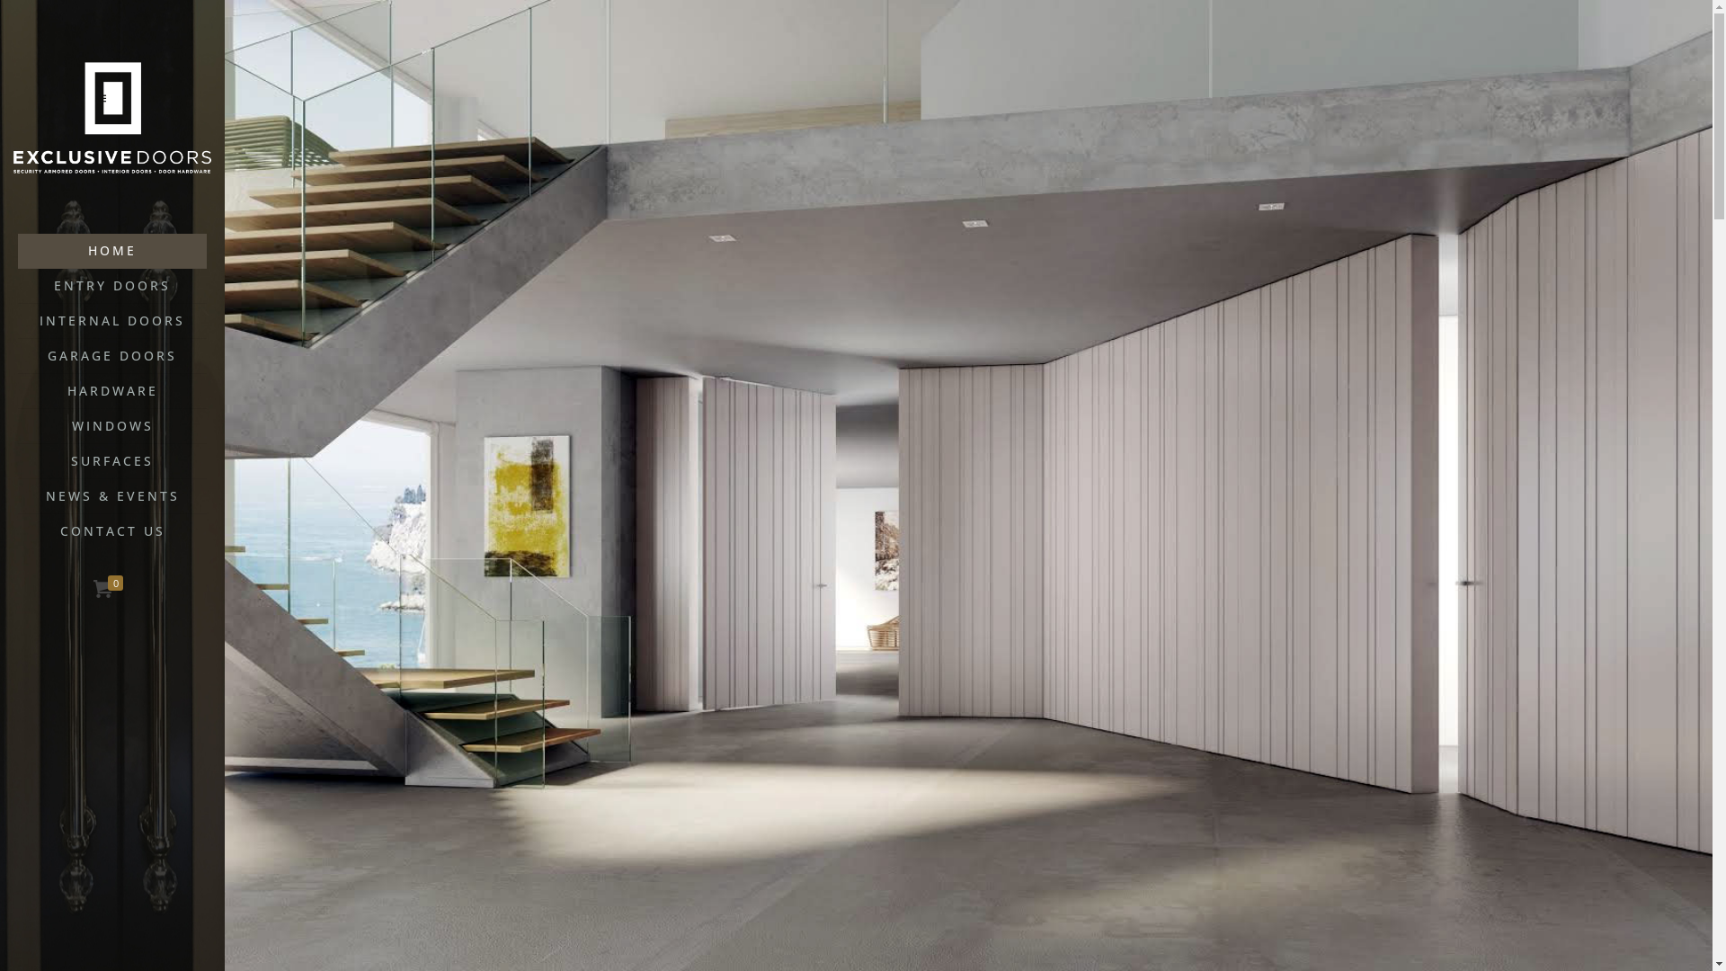 The width and height of the screenshot is (1726, 971). Describe the element at coordinates (112, 117) in the screenshot. I see `Exclusive Doors` at that location.